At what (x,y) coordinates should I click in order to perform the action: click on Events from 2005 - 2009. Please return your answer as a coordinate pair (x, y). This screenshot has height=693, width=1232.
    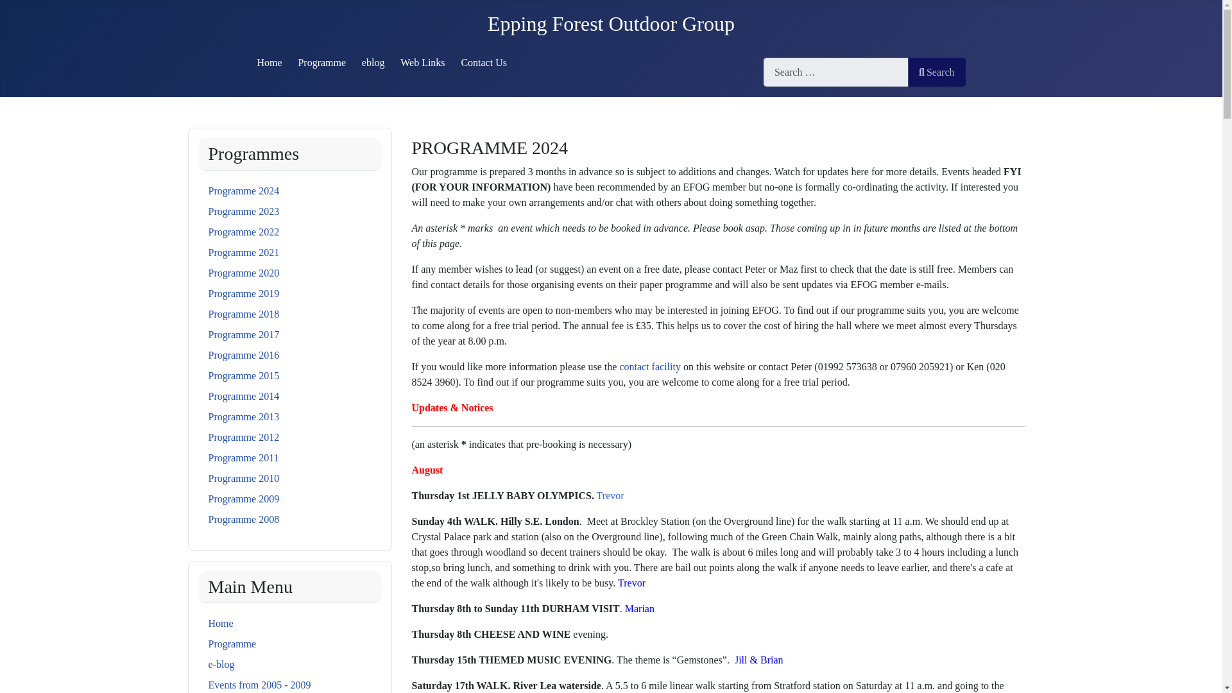
    Looking at the image, I should click on (259, 685).